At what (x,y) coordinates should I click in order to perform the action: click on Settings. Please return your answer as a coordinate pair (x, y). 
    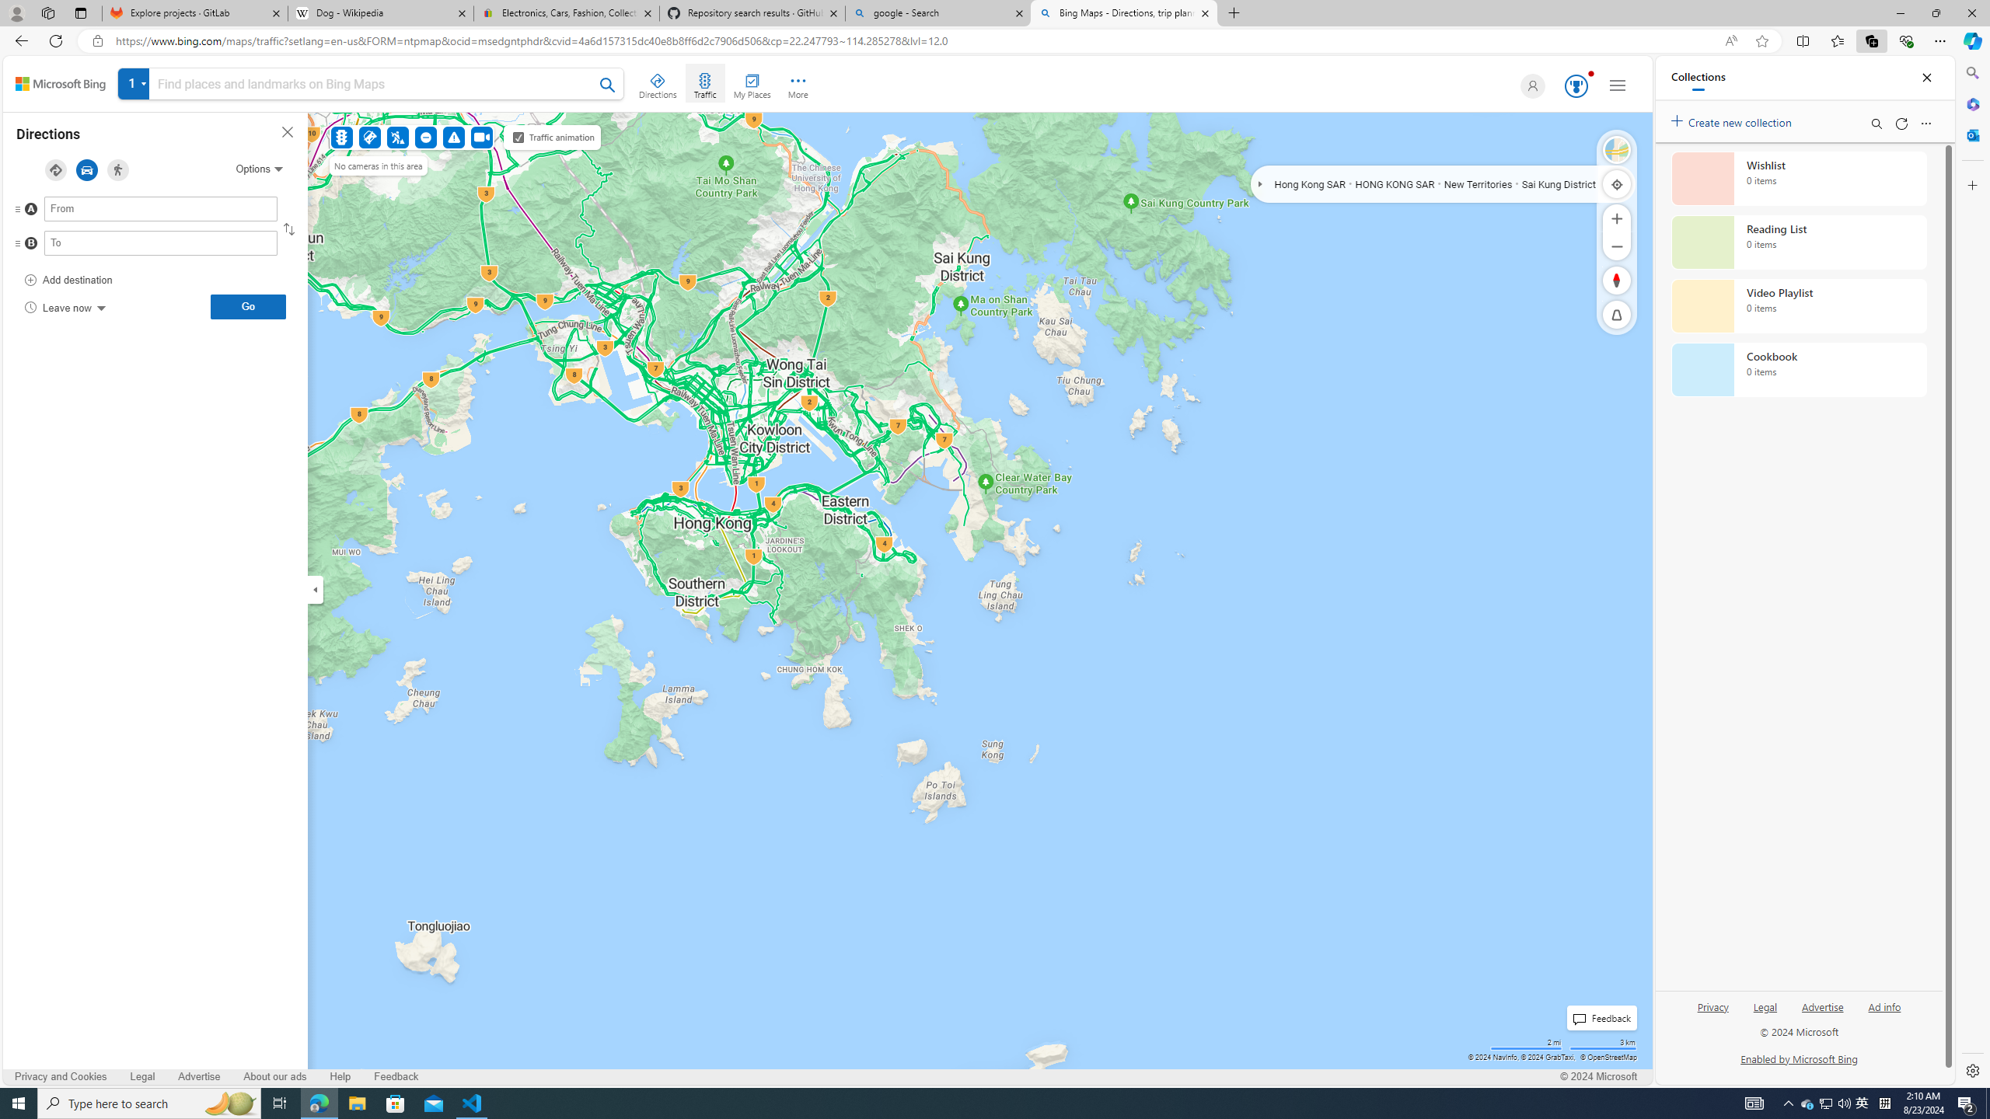
    Looking at the image, I should click on (1971, 1070).